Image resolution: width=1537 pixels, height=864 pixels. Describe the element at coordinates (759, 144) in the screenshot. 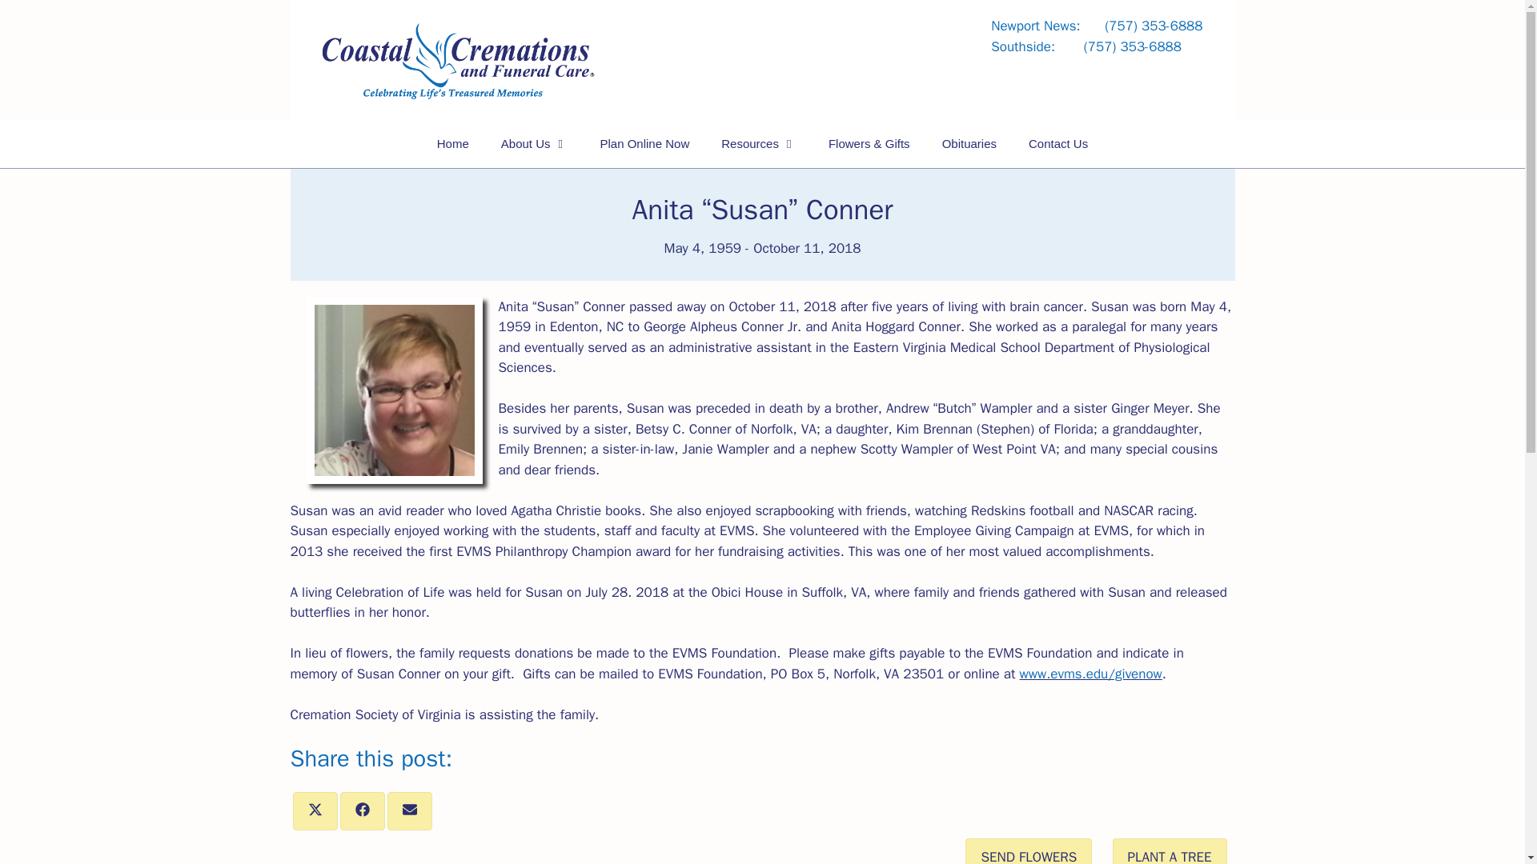

I see `Resources` at that location.